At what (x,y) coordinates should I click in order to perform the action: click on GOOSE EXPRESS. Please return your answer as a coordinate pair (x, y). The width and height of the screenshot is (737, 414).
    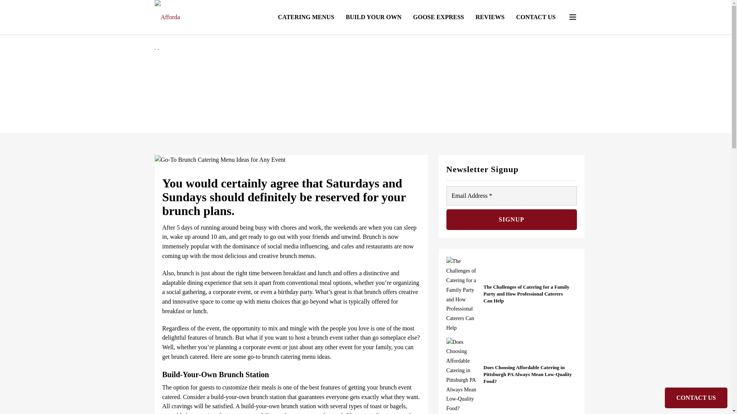
    Looking at the image, I should click on (438, 17).